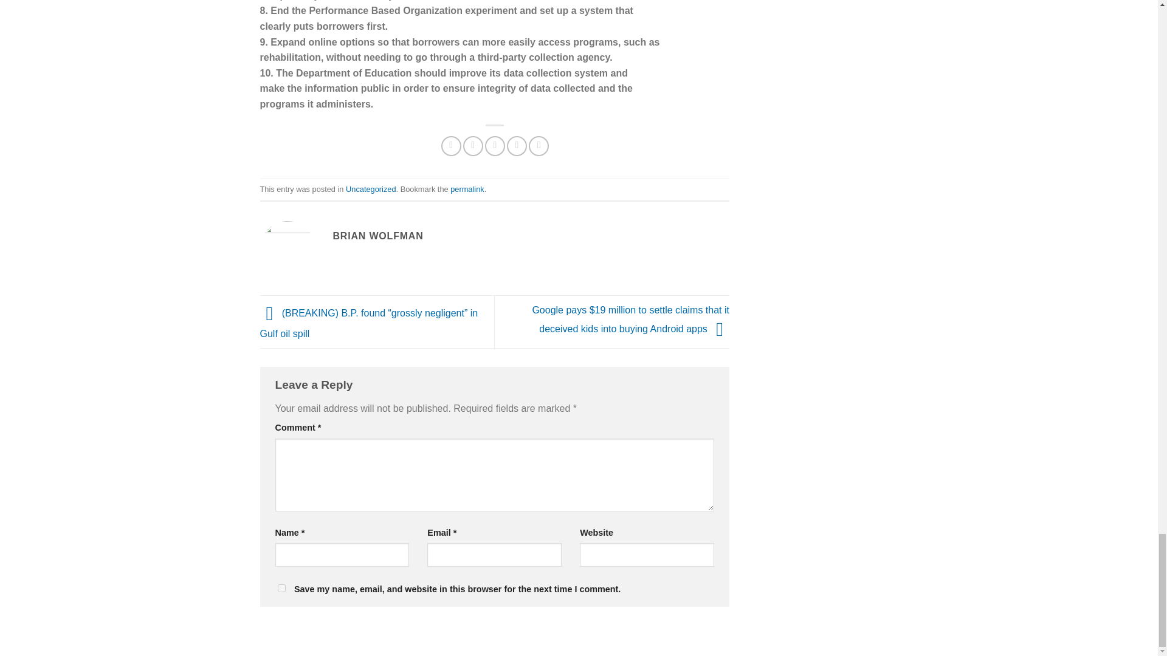 The image size is (1167, 656). Describe the element at coordinates (495, 146) in the screenshot. I see `Email to a Friend` at that location.